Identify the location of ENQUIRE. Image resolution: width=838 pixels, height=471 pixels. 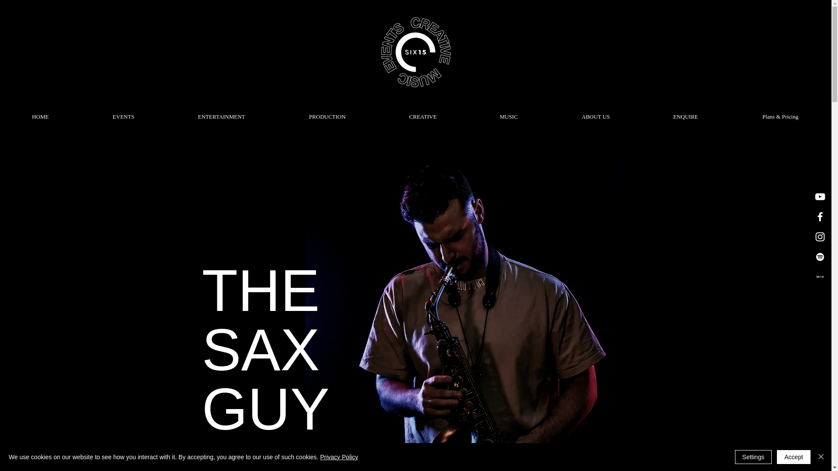
(685, 113).